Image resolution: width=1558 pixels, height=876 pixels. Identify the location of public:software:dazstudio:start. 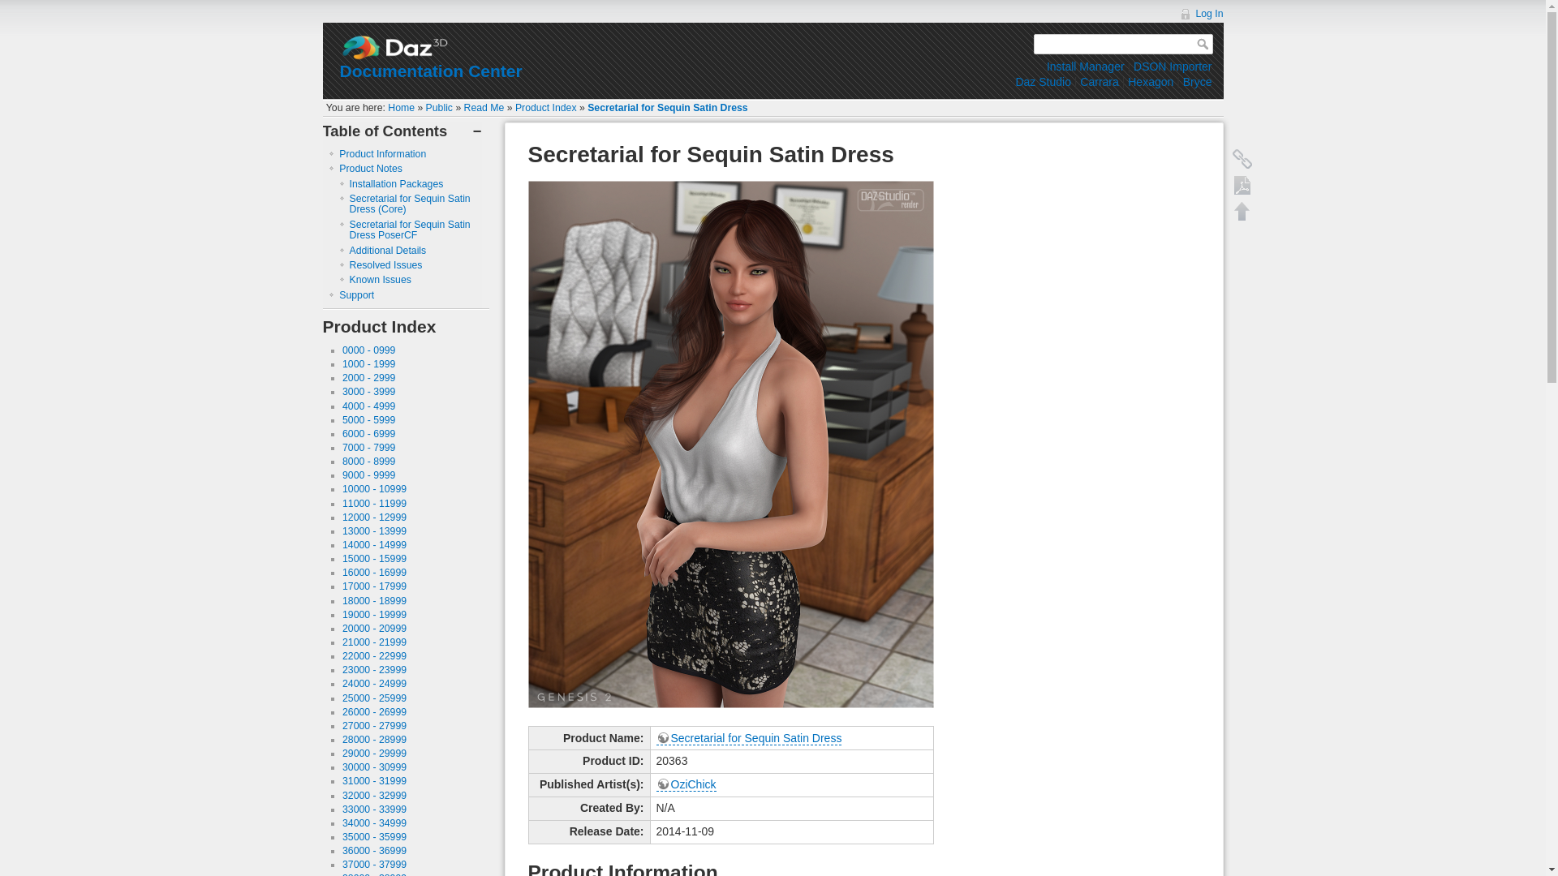
(1043, 81).